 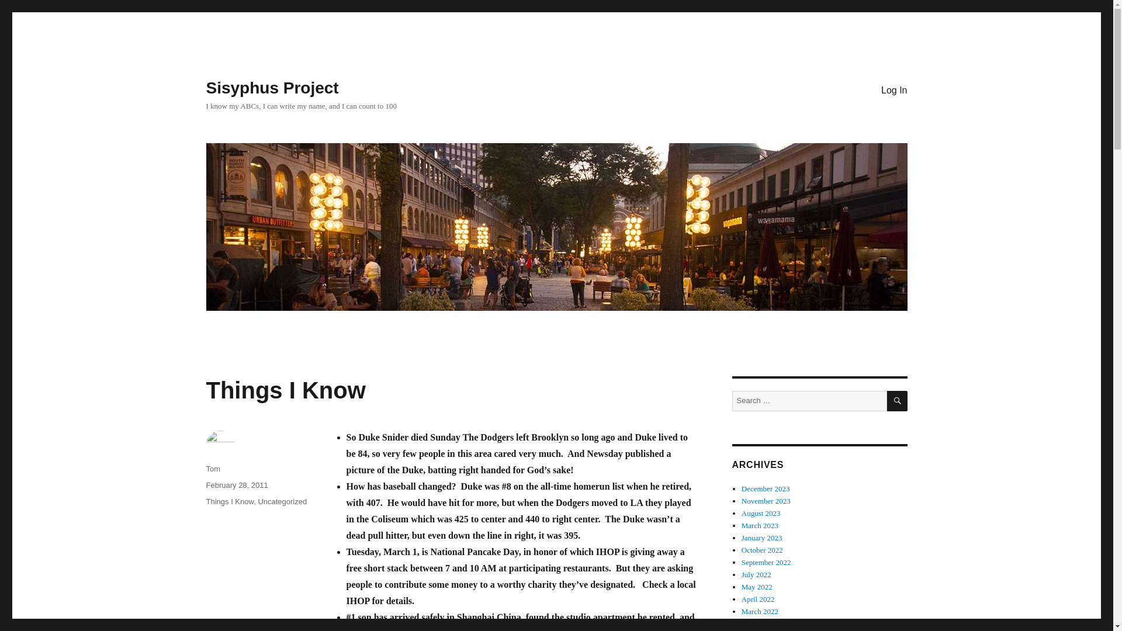 I want to click on January 2023, so click(x=762, y=538).